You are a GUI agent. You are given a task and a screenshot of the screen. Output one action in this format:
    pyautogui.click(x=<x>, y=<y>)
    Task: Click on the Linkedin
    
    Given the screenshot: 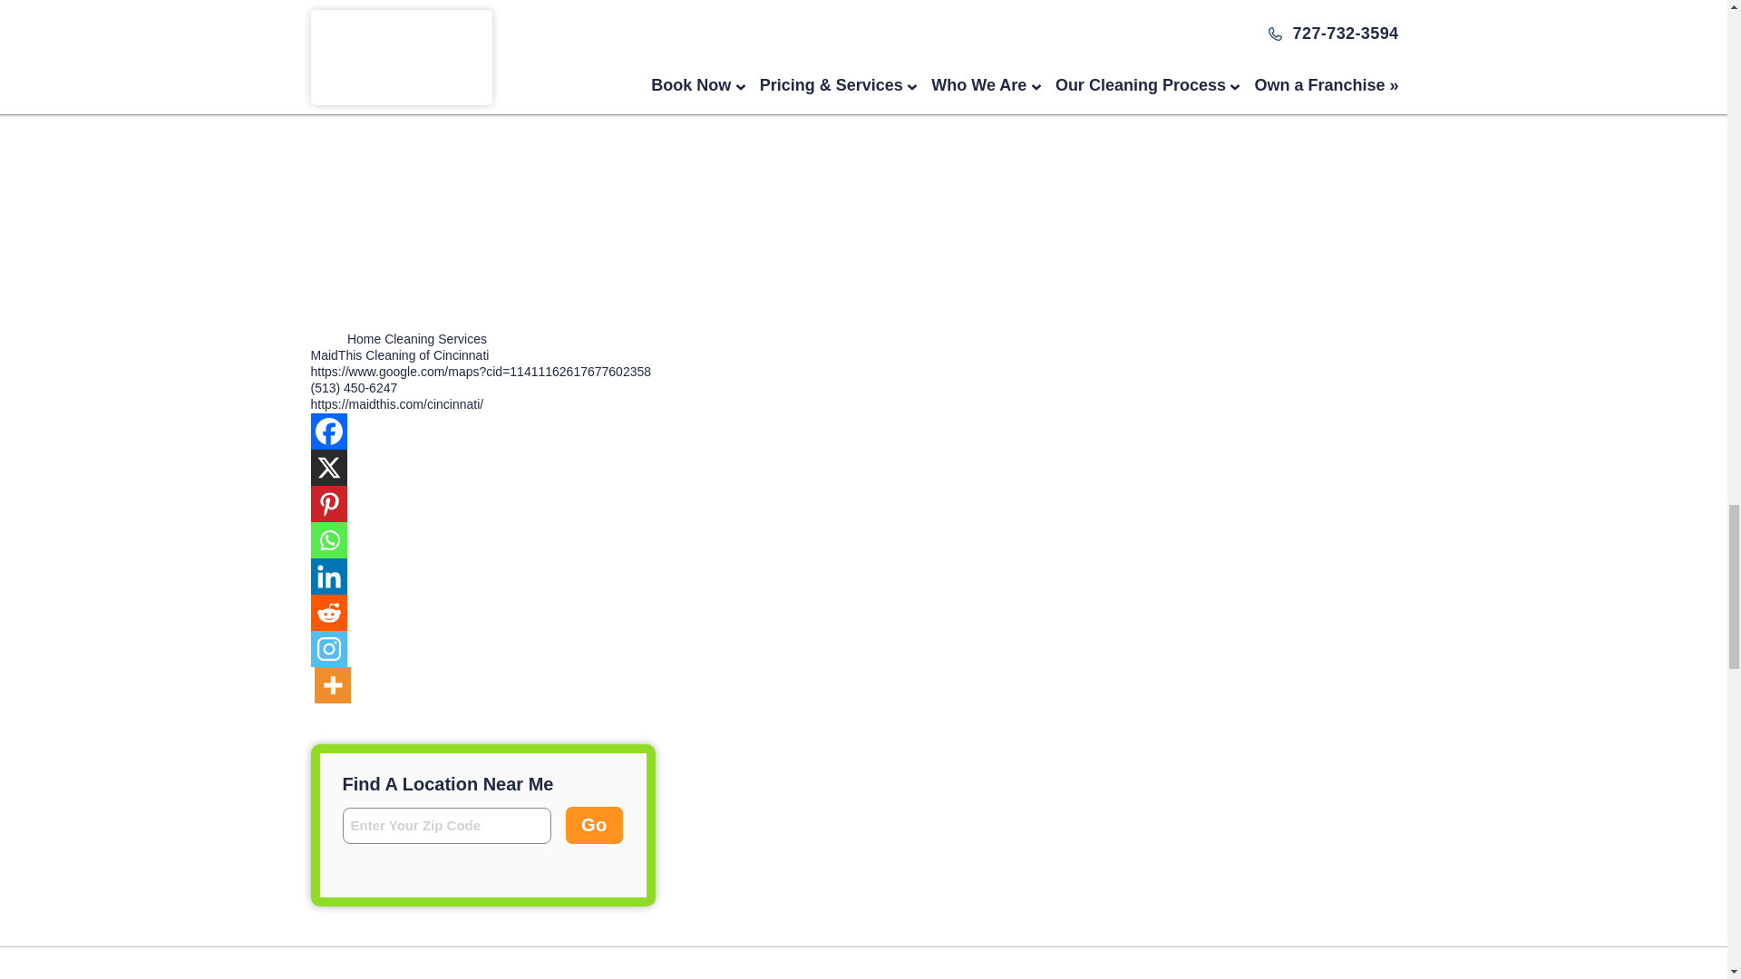 What is the action you would take?
    pyautogui.click(x=328, y=576)
    